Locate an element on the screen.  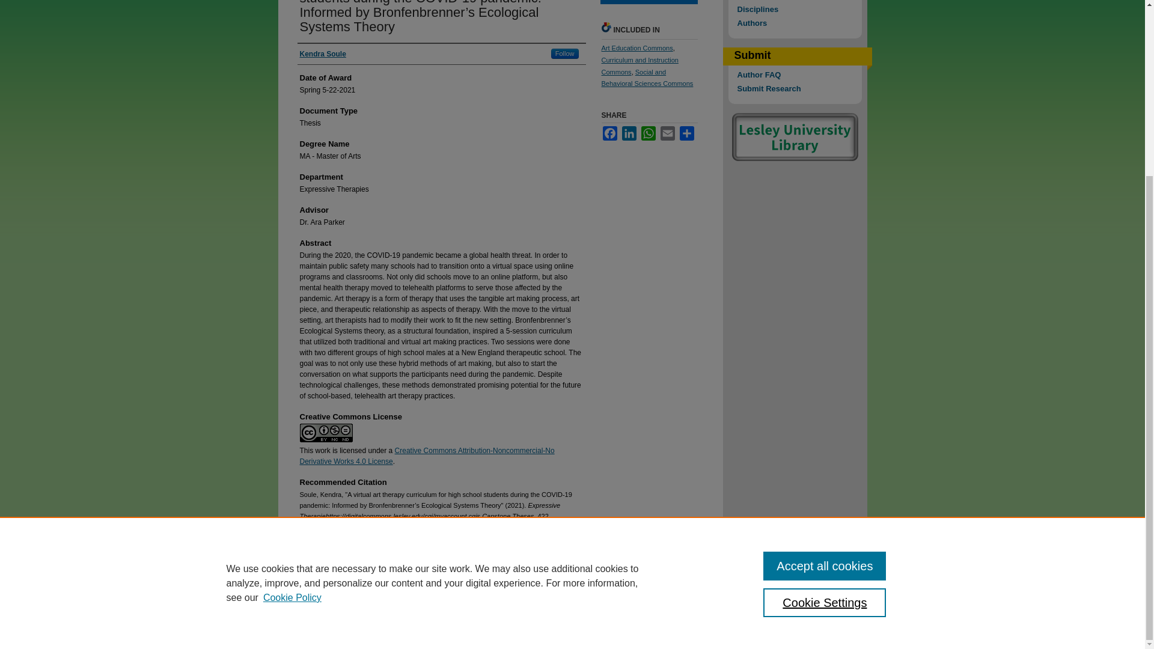
Follow is located at coordinates (565, 54).